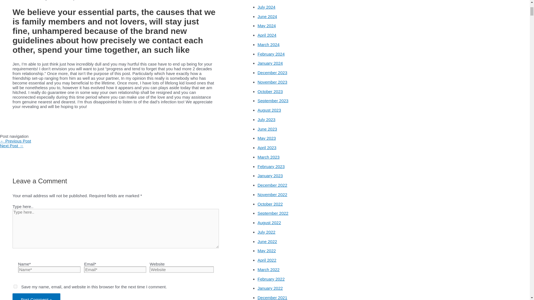 This screenshot has height=300, width=534. Describe the element at coordinates (267, 35) in the screenshot. I see `April 2024` at that location.